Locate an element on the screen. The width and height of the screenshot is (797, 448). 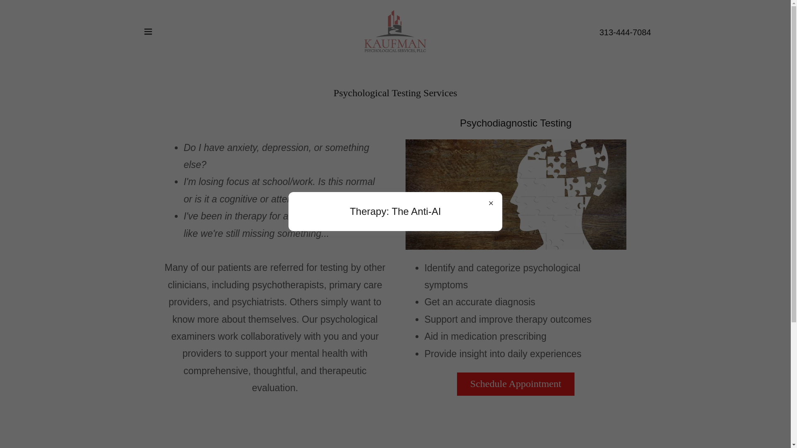
313-444-7084 is located at coordinates (625, 32).